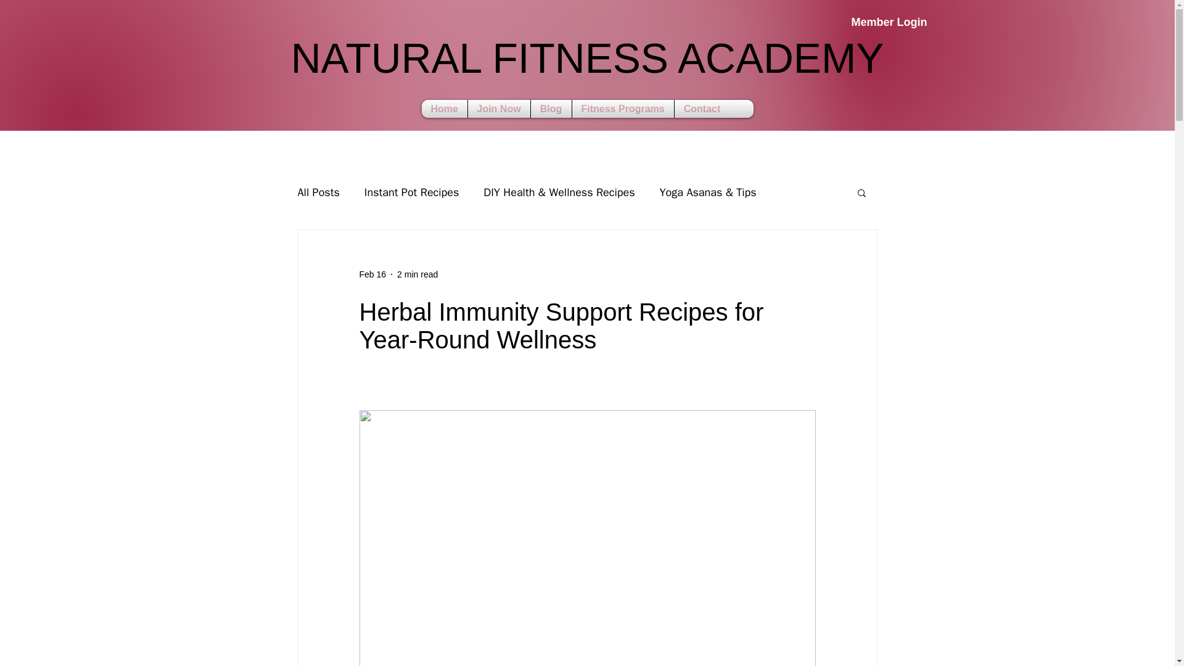 The width and height of the screenshot is (1184, 666). Describe the element at coordinates (622, 109) in the screenshot. I see `Fitness Programs` at that location.